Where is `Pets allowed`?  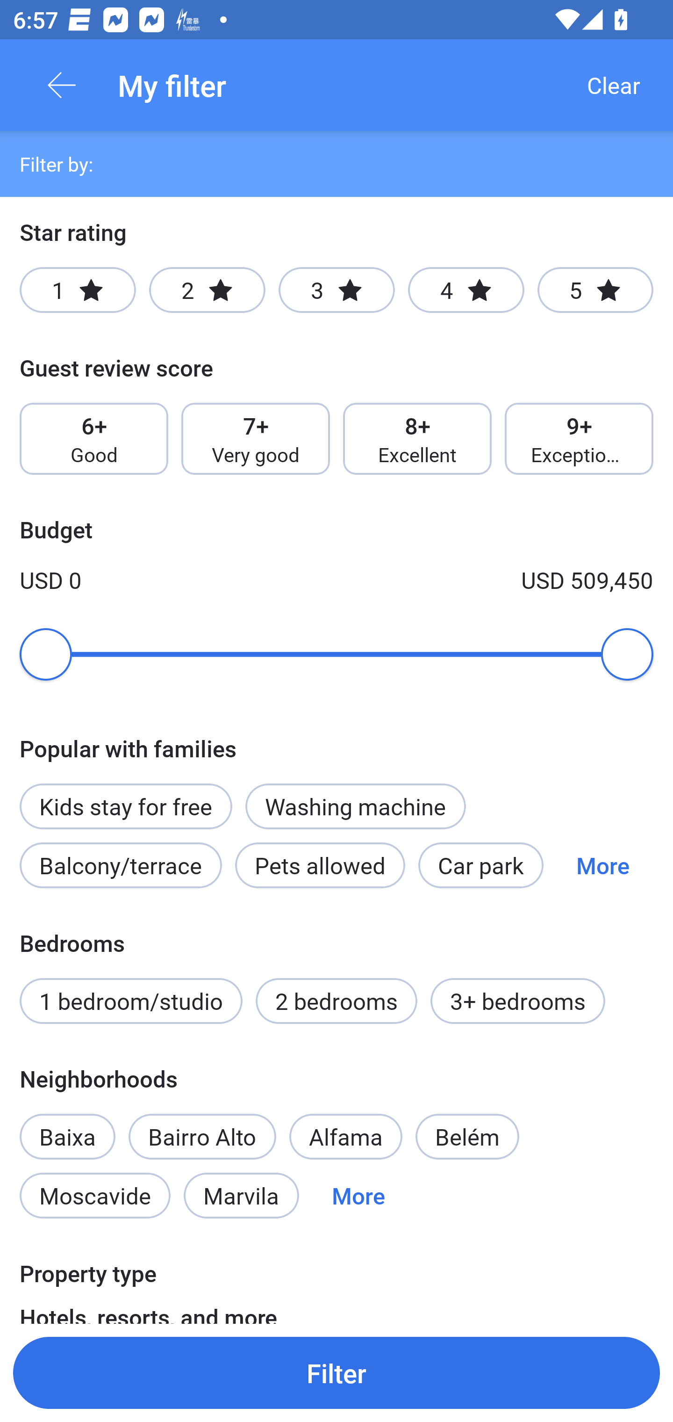
Pets allowed is located at coordinates (320, 865).